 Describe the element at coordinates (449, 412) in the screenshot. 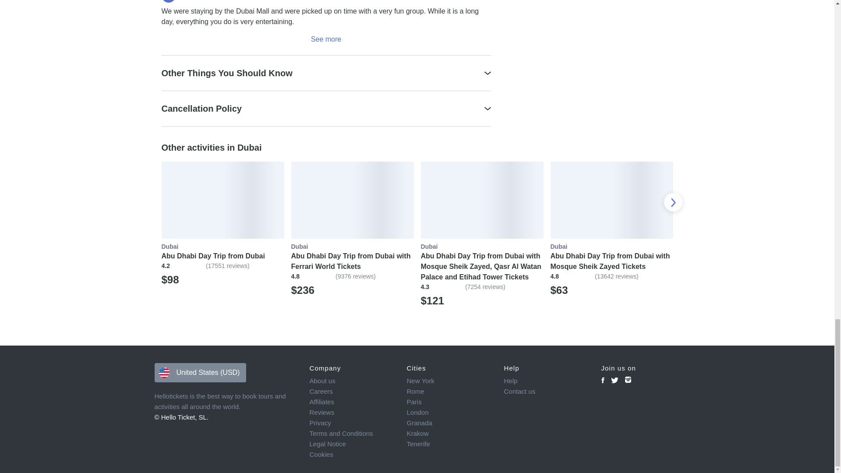

I see `London` at that location.